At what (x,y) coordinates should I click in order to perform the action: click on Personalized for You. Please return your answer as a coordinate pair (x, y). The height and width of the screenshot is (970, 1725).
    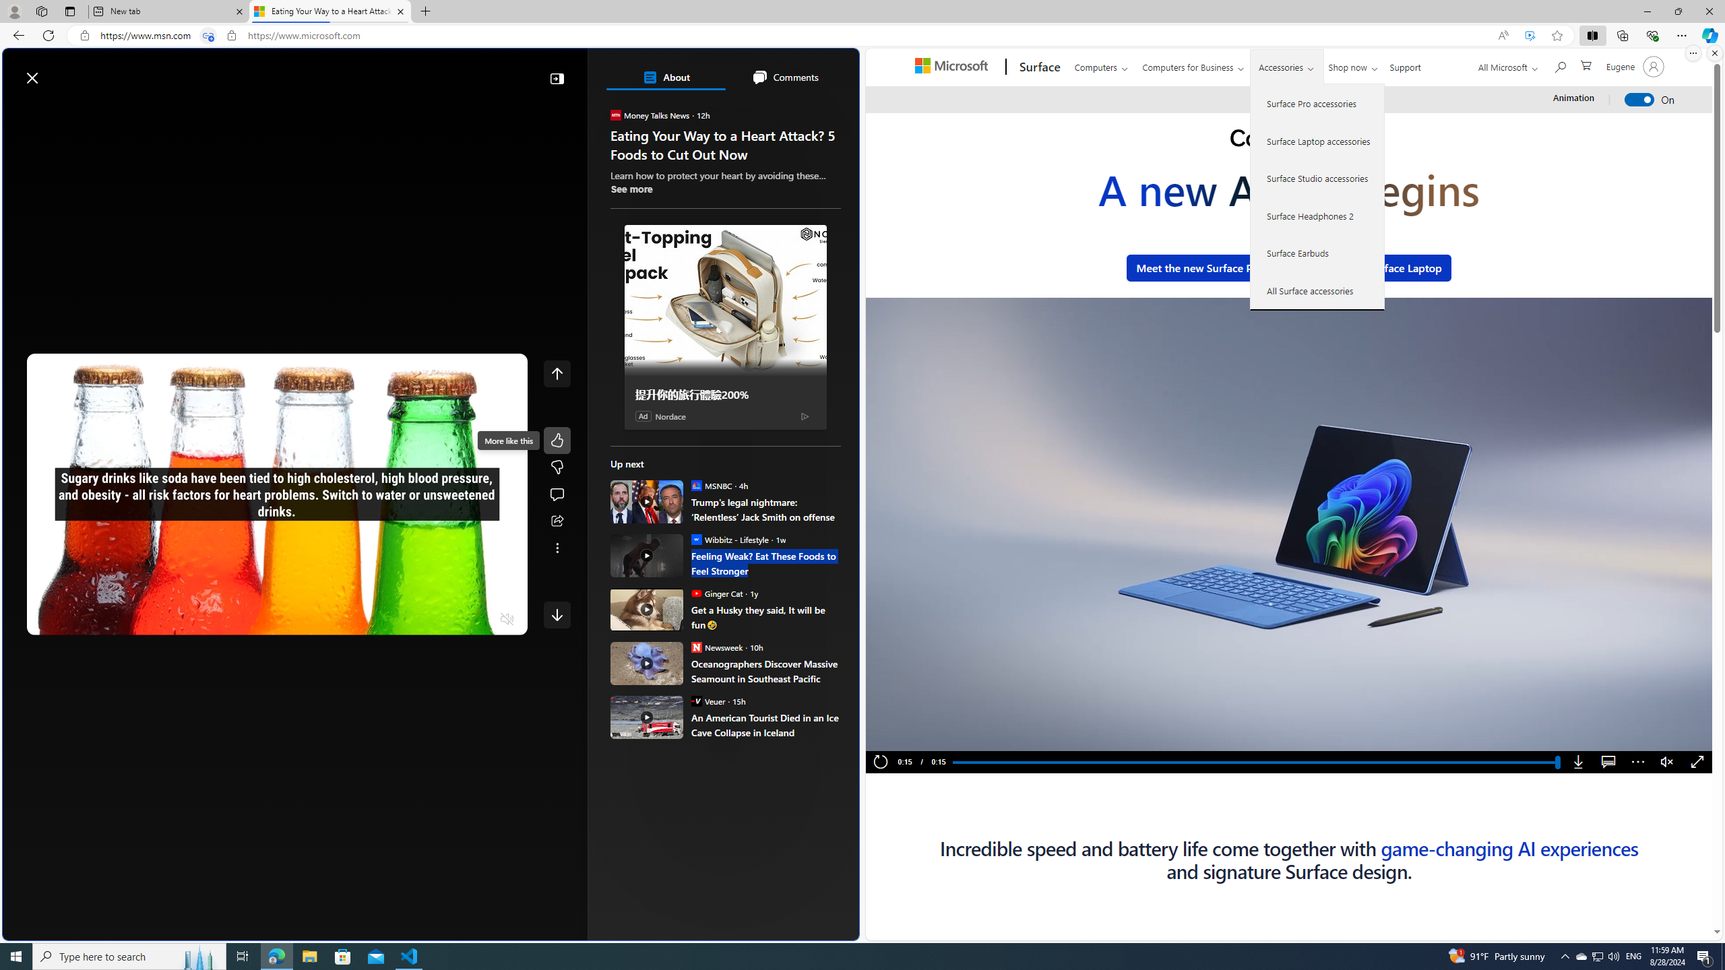
    Looking at the image, I should click on (730, 260).